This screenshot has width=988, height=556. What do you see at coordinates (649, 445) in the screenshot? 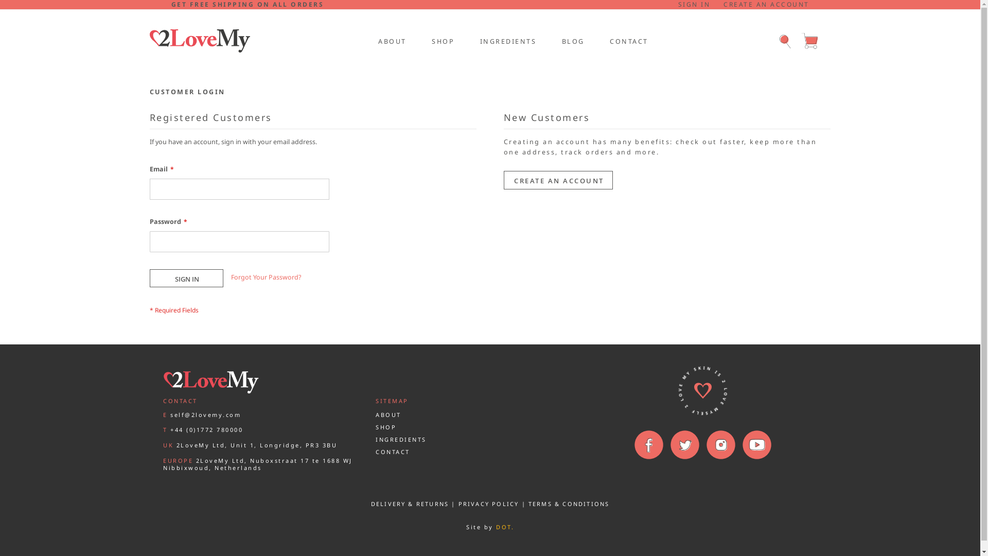
I see `Facebook` at bounding box center [649, 445].